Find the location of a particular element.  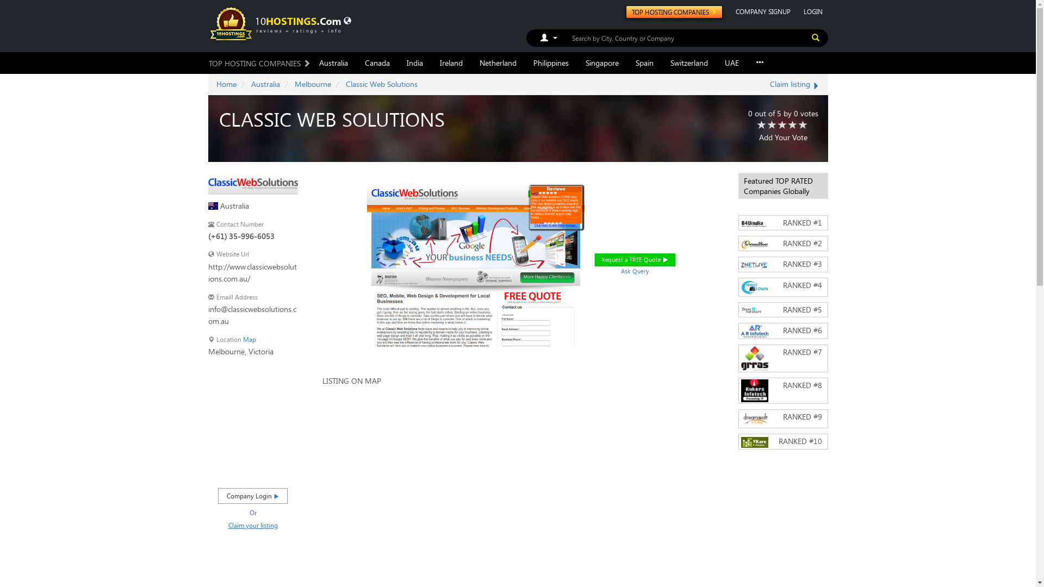

TOP HOSTING COMPANIES is located at coordinates (674, 12).